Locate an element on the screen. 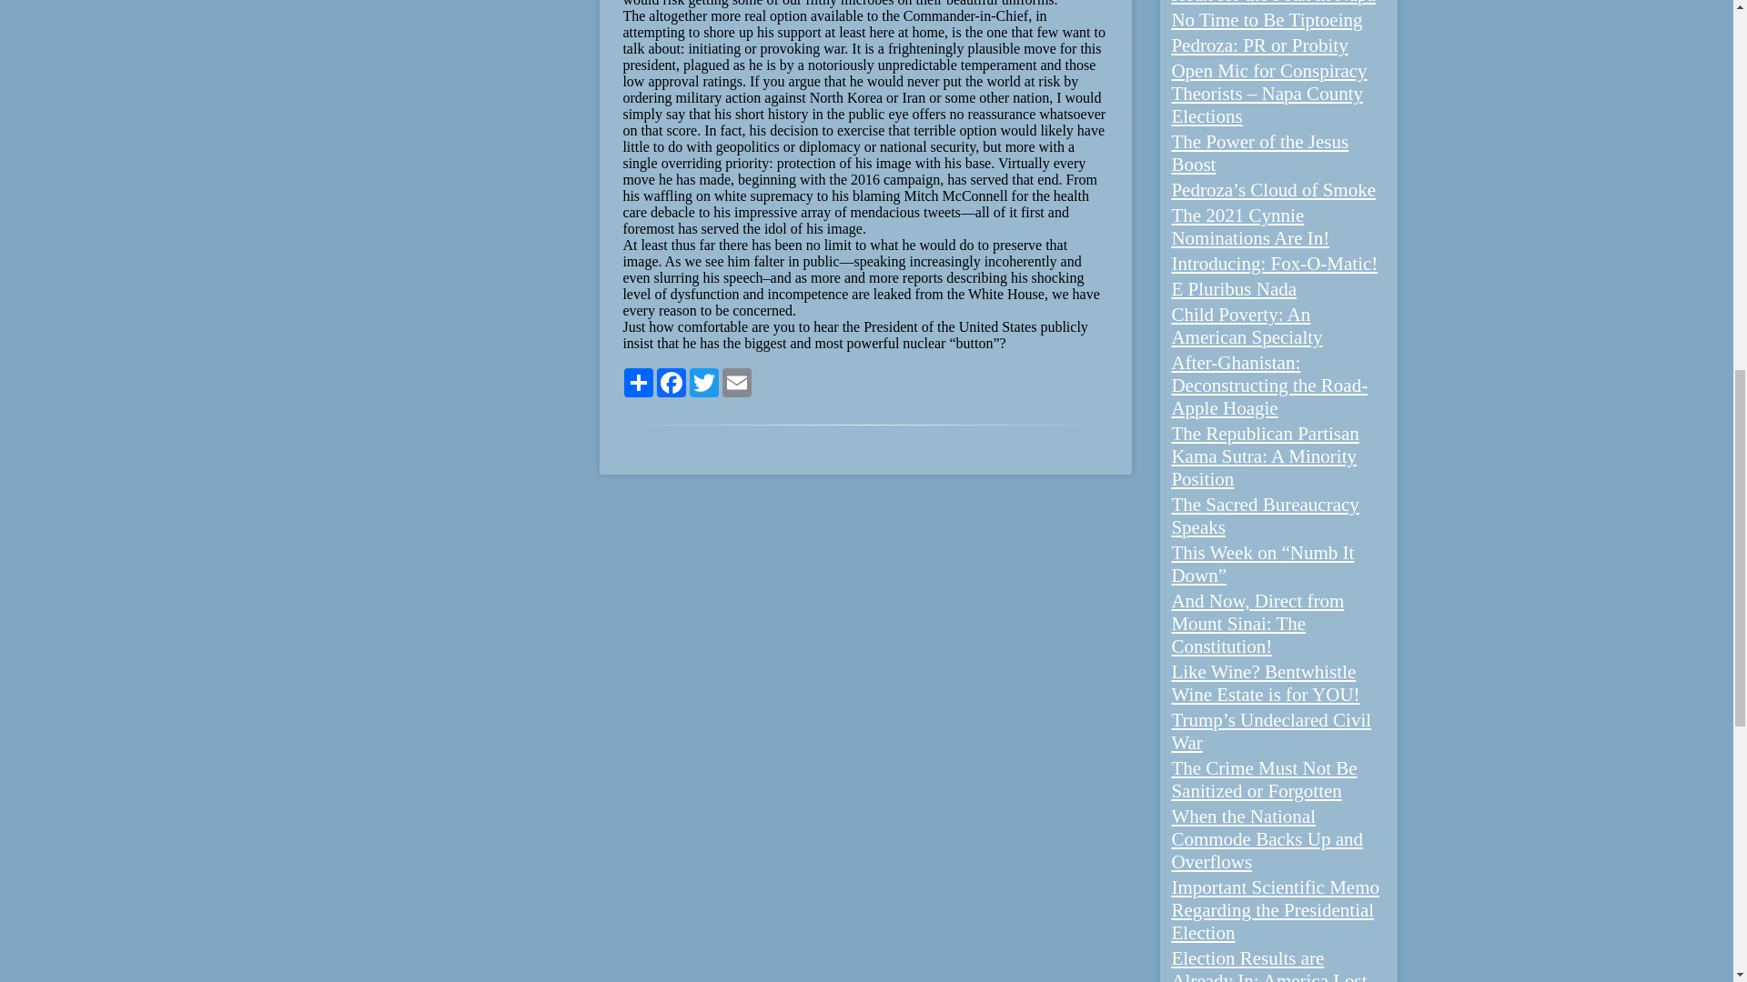  Facebook is located at coordinates (672, 383).